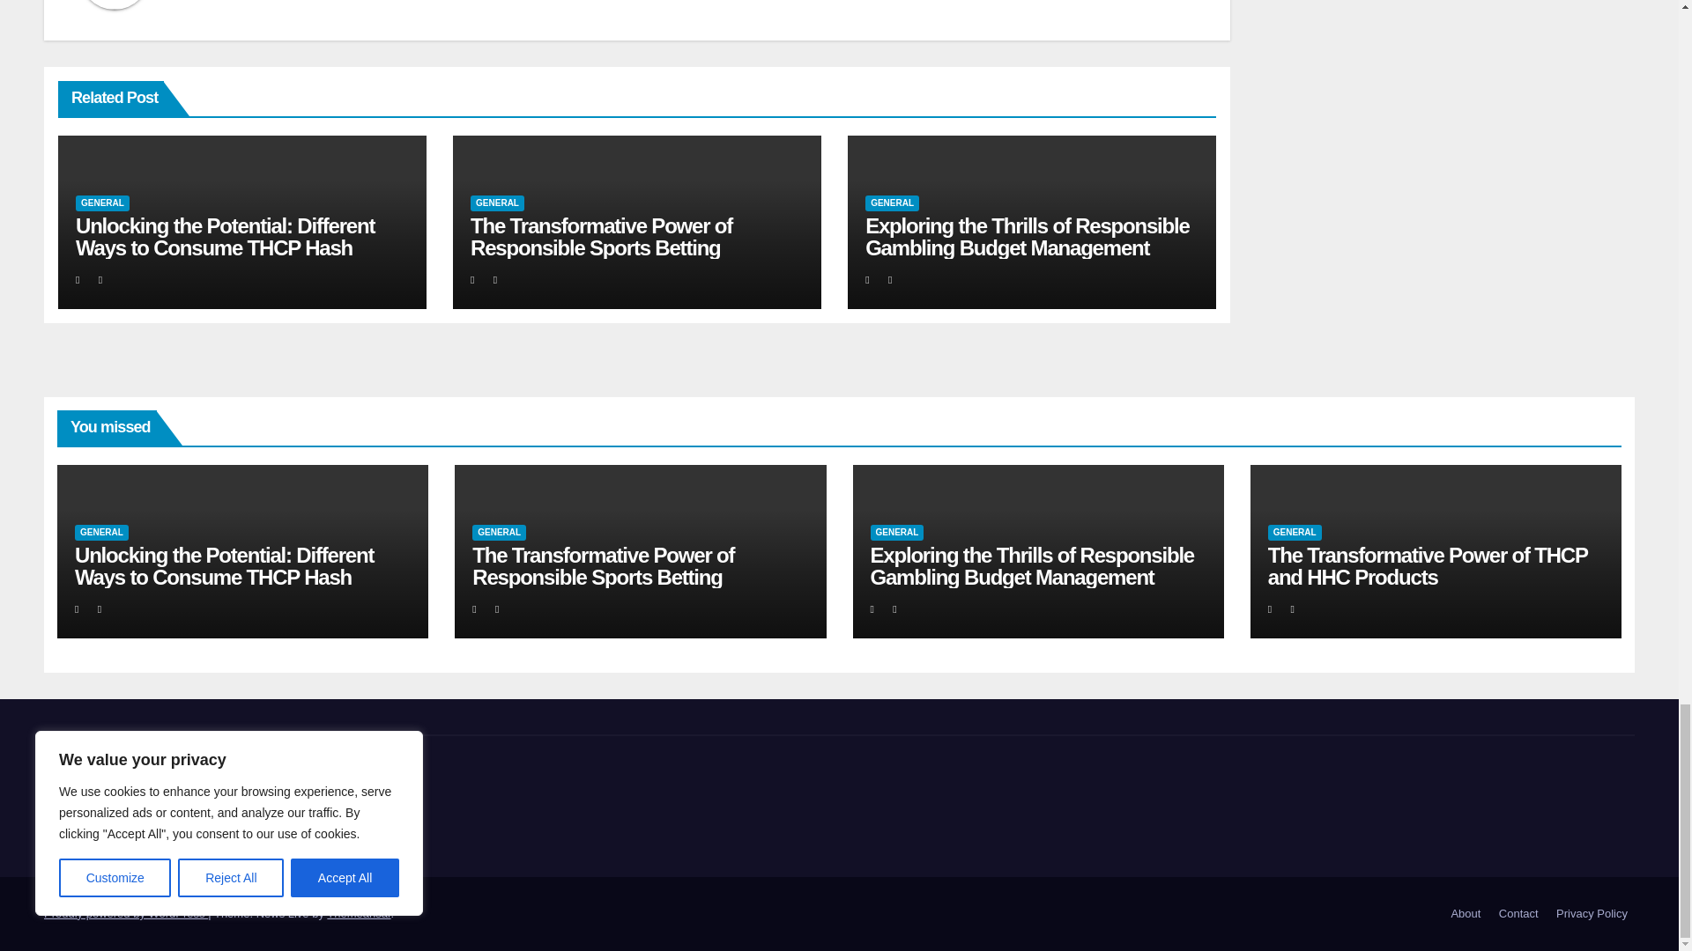  I want to click on About, so click(1465, 914).